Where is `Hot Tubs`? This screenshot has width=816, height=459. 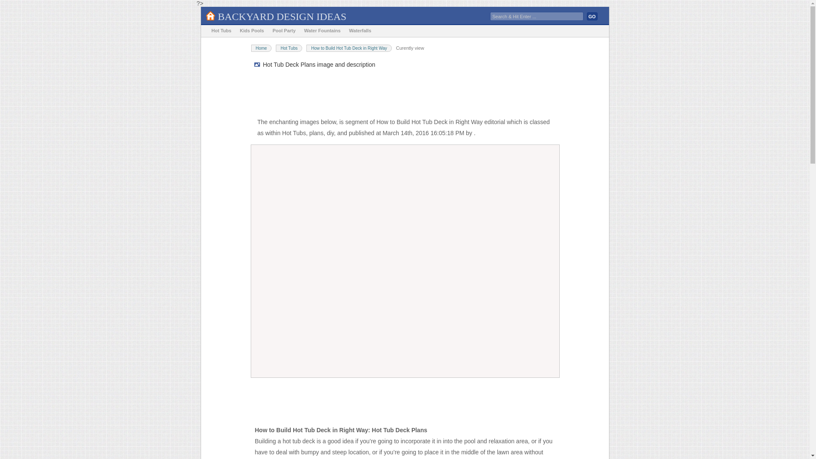 Hot Tubs is located at coordinates (221, 31).